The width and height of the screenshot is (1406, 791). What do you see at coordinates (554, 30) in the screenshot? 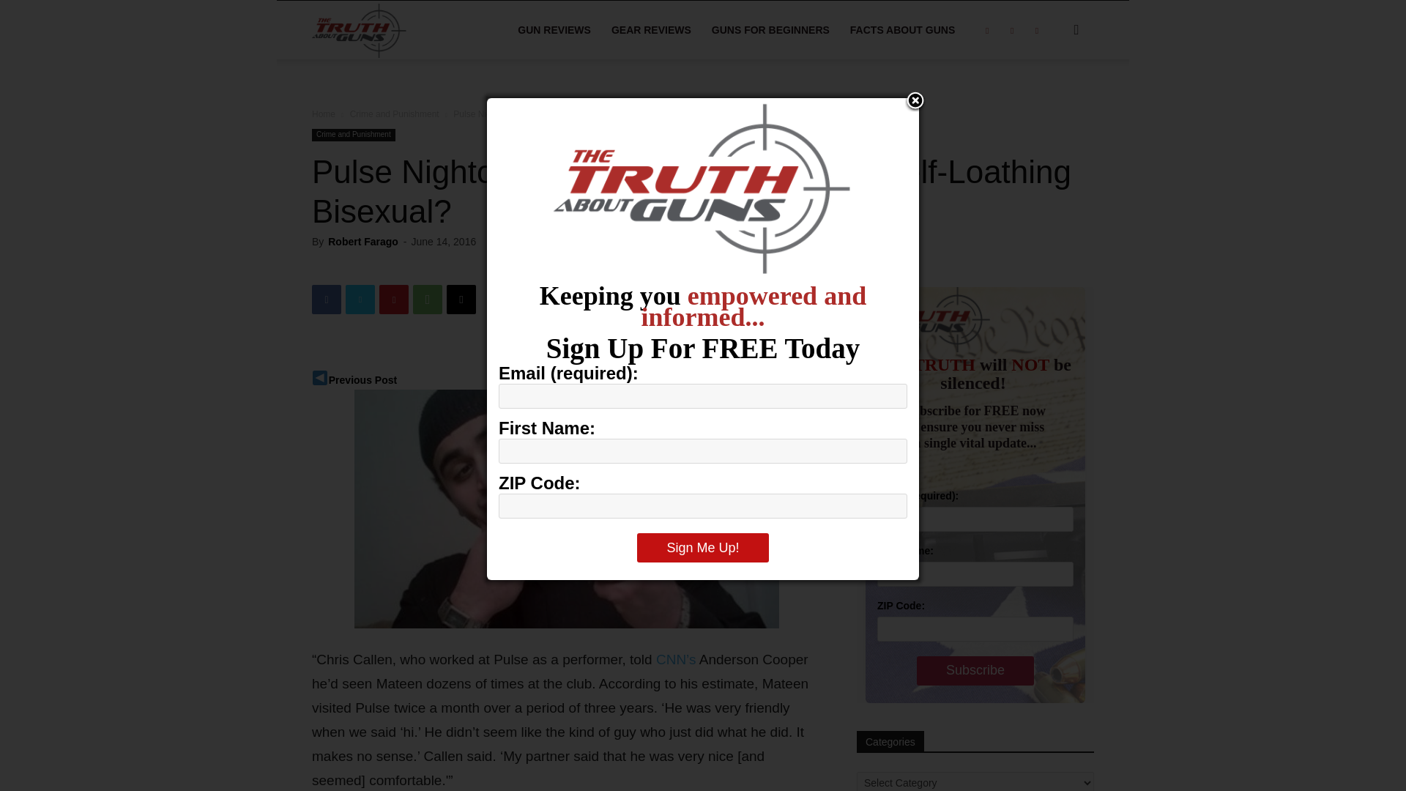
I see `GUN REVIEWS` at bounding box center [554, 30].